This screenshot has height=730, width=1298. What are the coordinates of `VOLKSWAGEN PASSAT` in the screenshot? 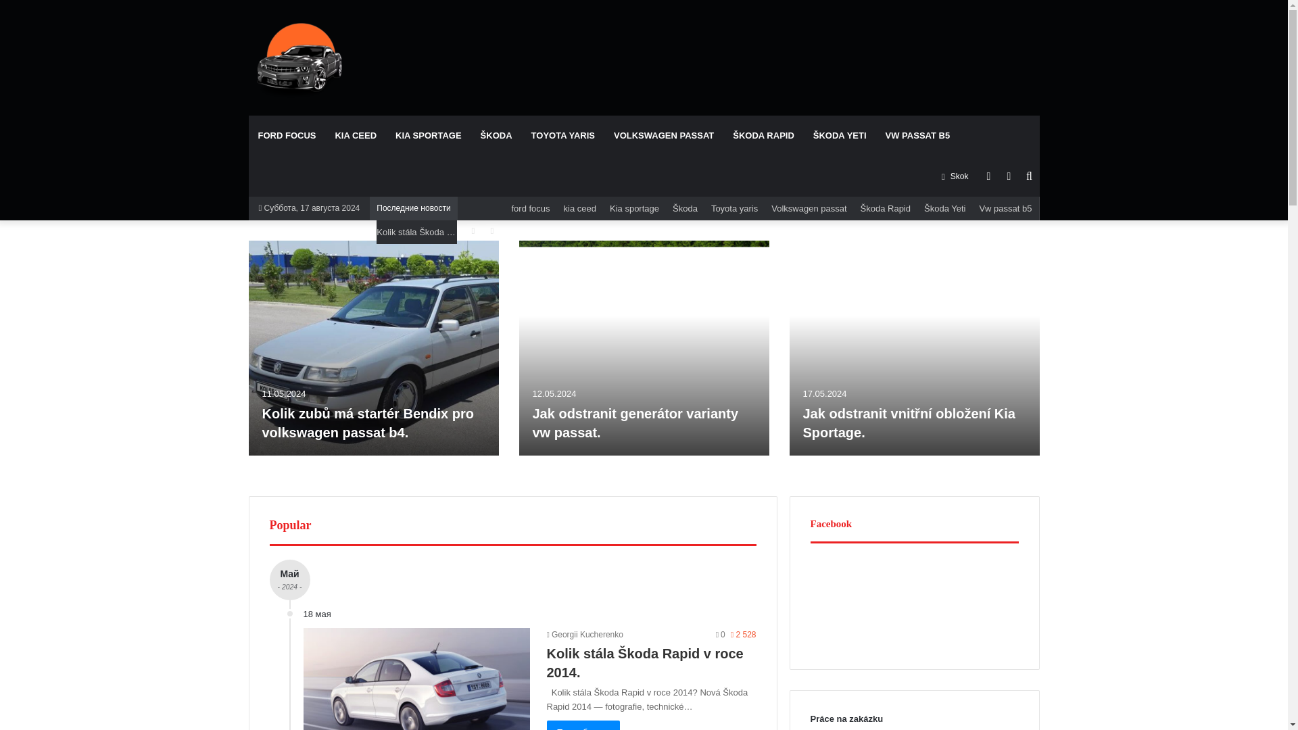 It's located at (664, 135).